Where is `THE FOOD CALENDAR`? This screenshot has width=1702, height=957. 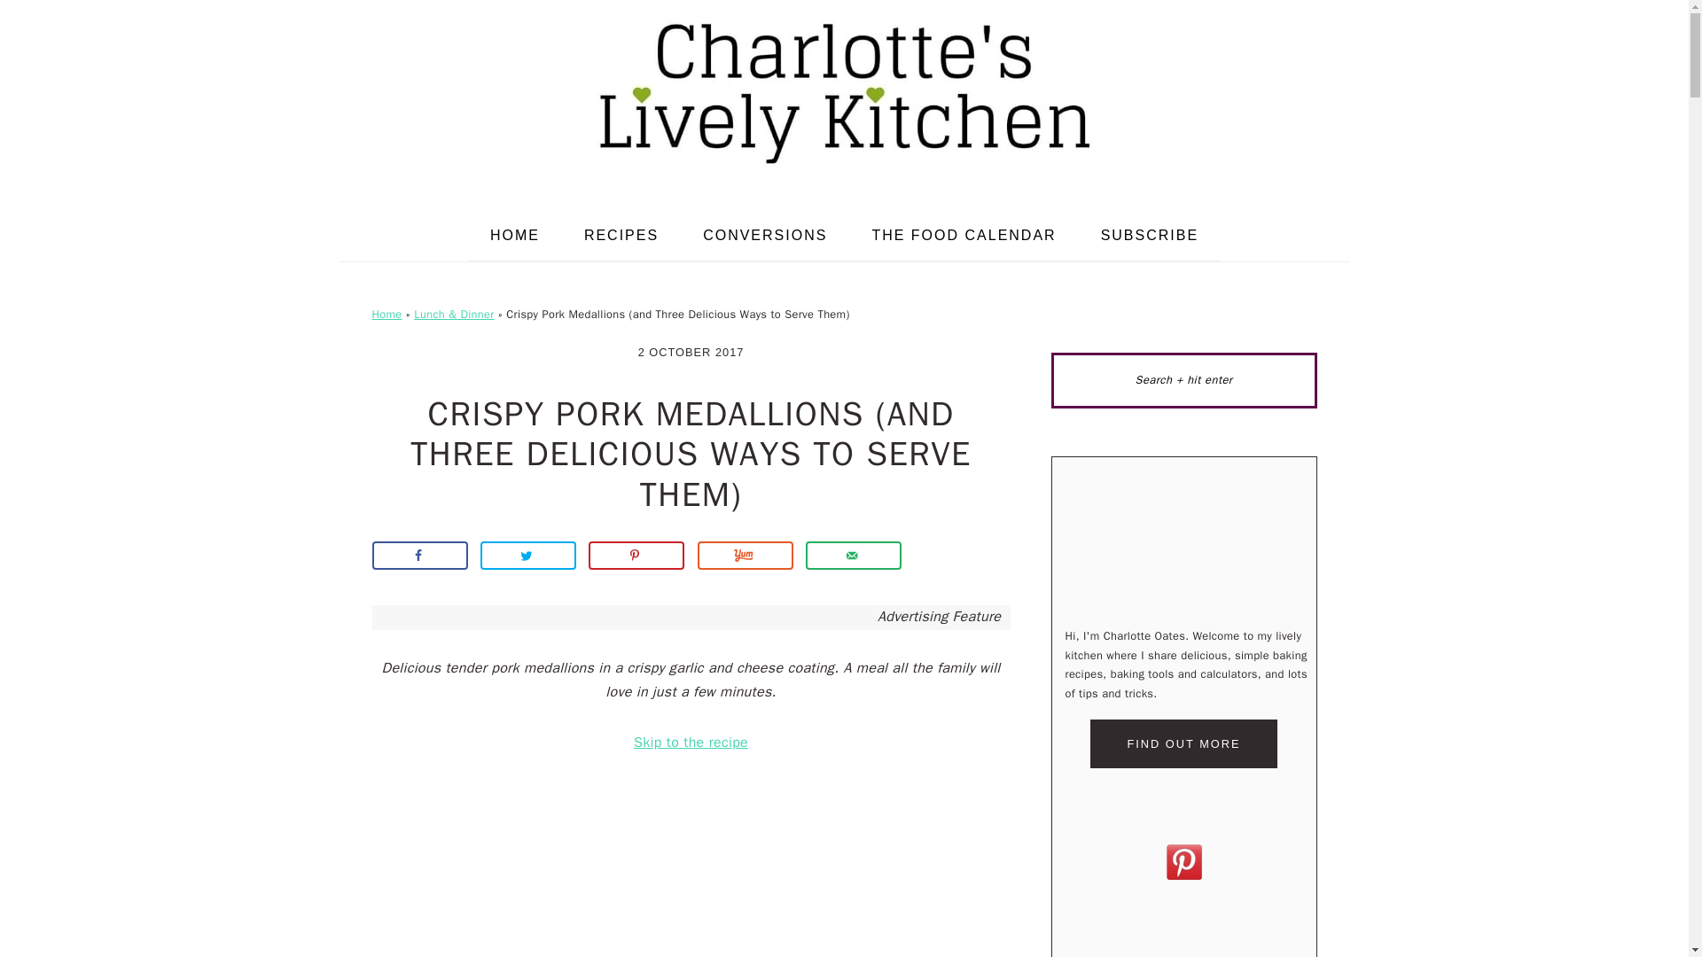
THE FOOD CALENDAR is located at coordinates (963, 235).